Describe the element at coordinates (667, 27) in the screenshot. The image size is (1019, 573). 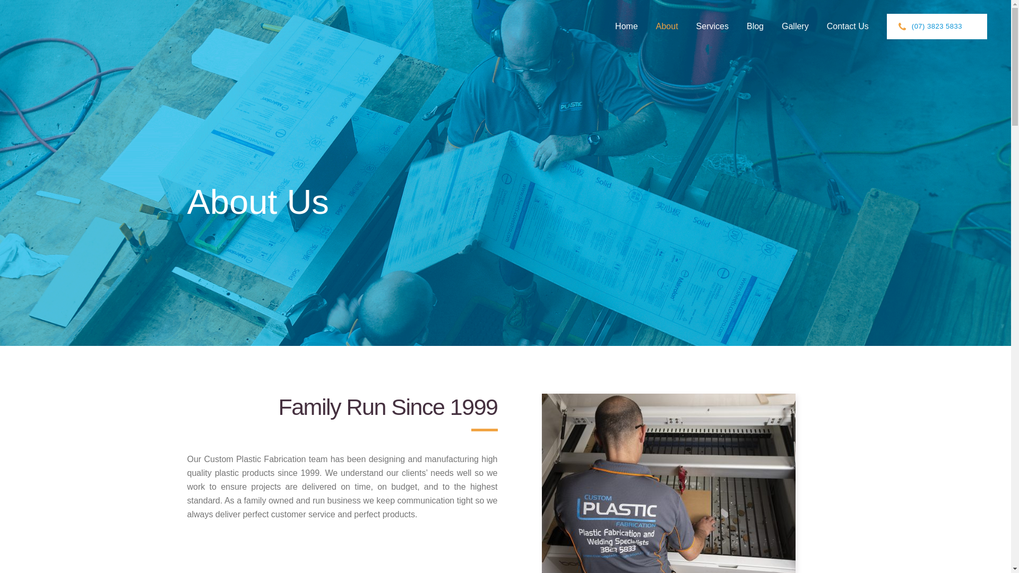
I see `About` at that location.